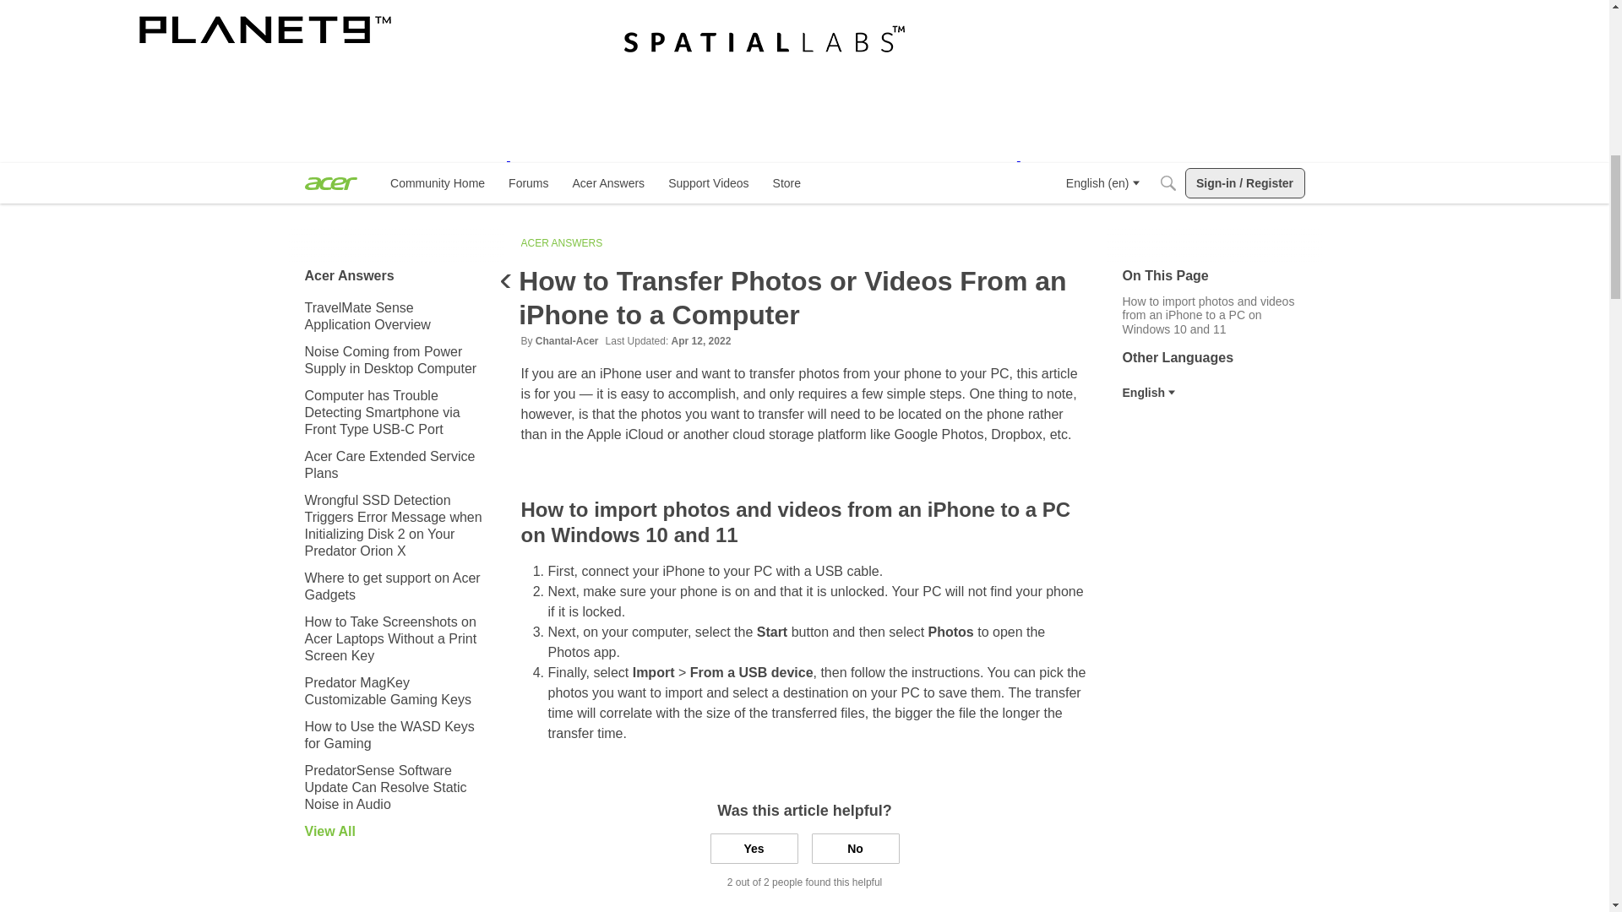 The image size is (1622, 912). Describe the element at coordinates (787, 182) in the screenshot. I see `Store` at that location.